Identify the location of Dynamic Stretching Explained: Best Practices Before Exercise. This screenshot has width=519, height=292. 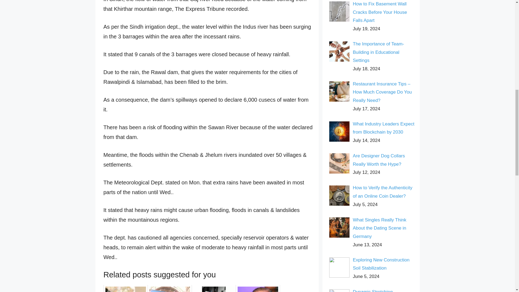
(379, 291).